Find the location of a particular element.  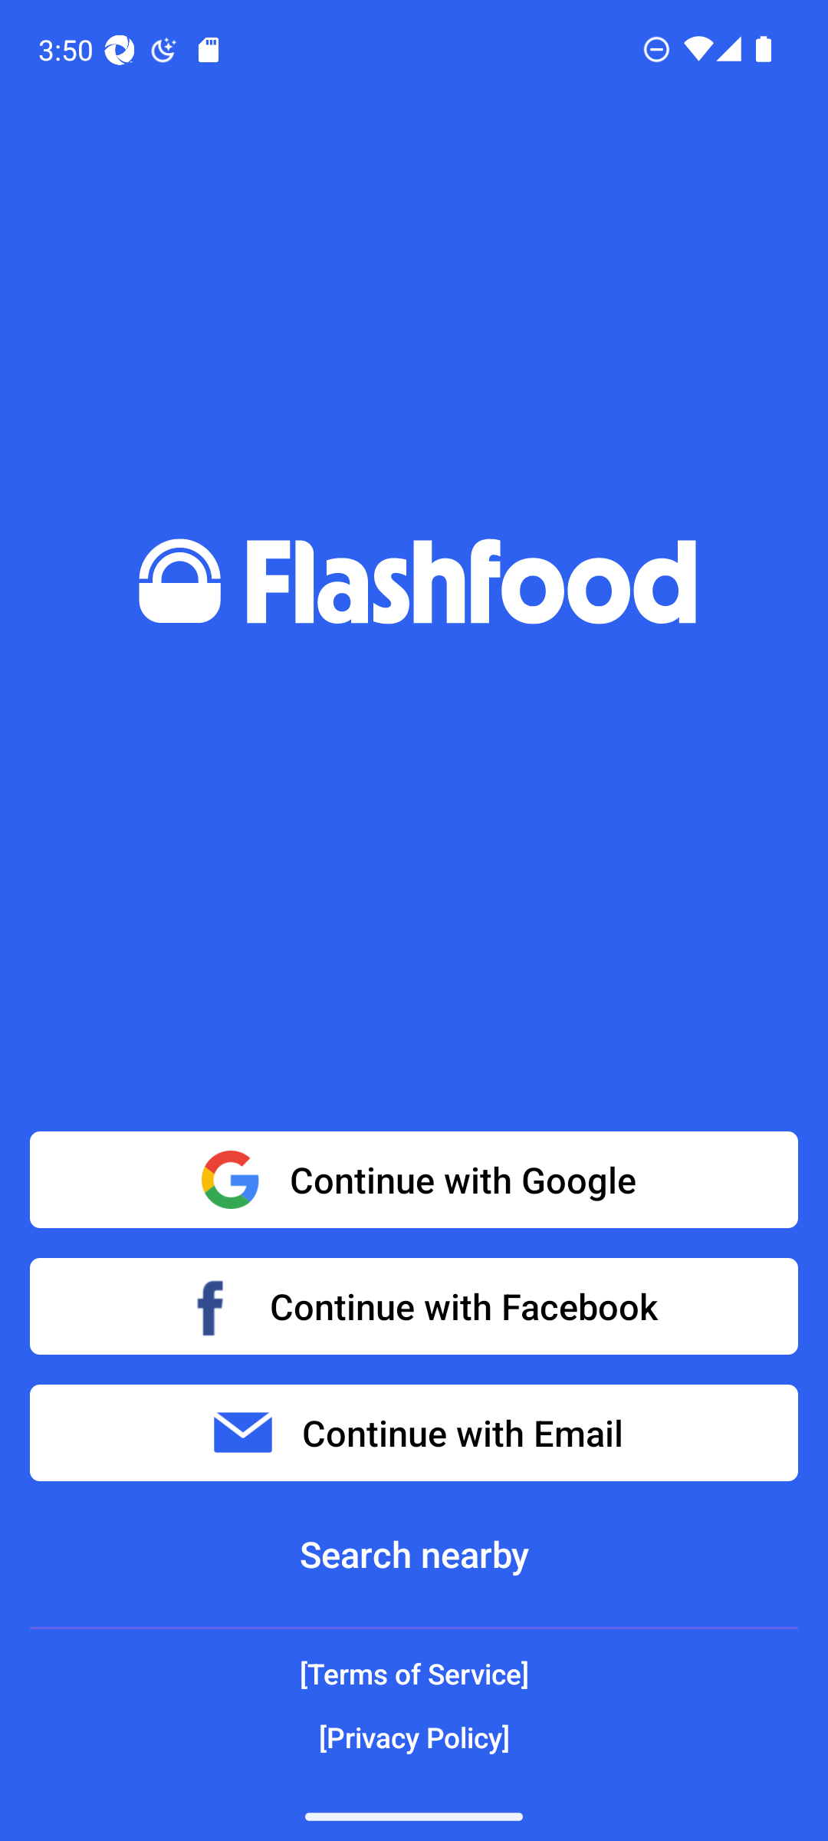

Continue with Google is located at coordinates (414, 1180).